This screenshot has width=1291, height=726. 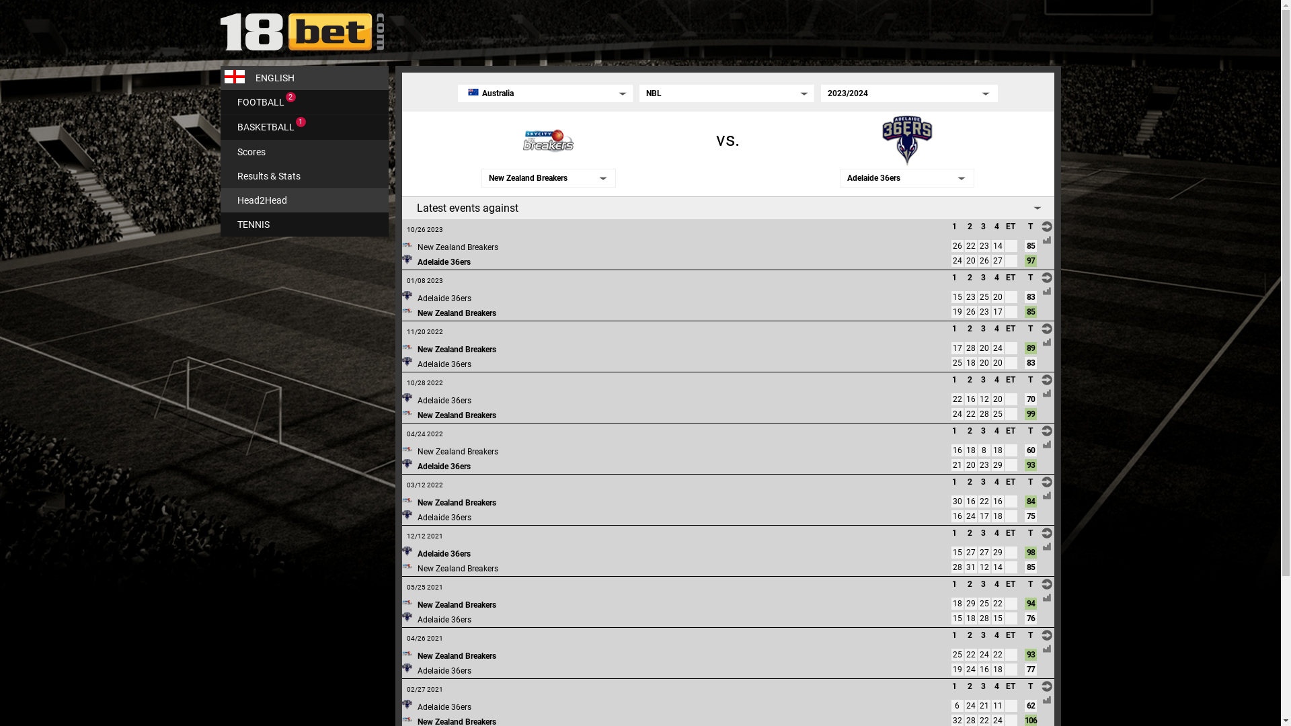 I want to click on New Zealand Breakers, so click(x=456, y=656).